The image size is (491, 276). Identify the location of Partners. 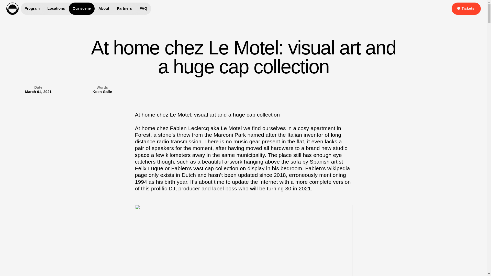
(124, 9).